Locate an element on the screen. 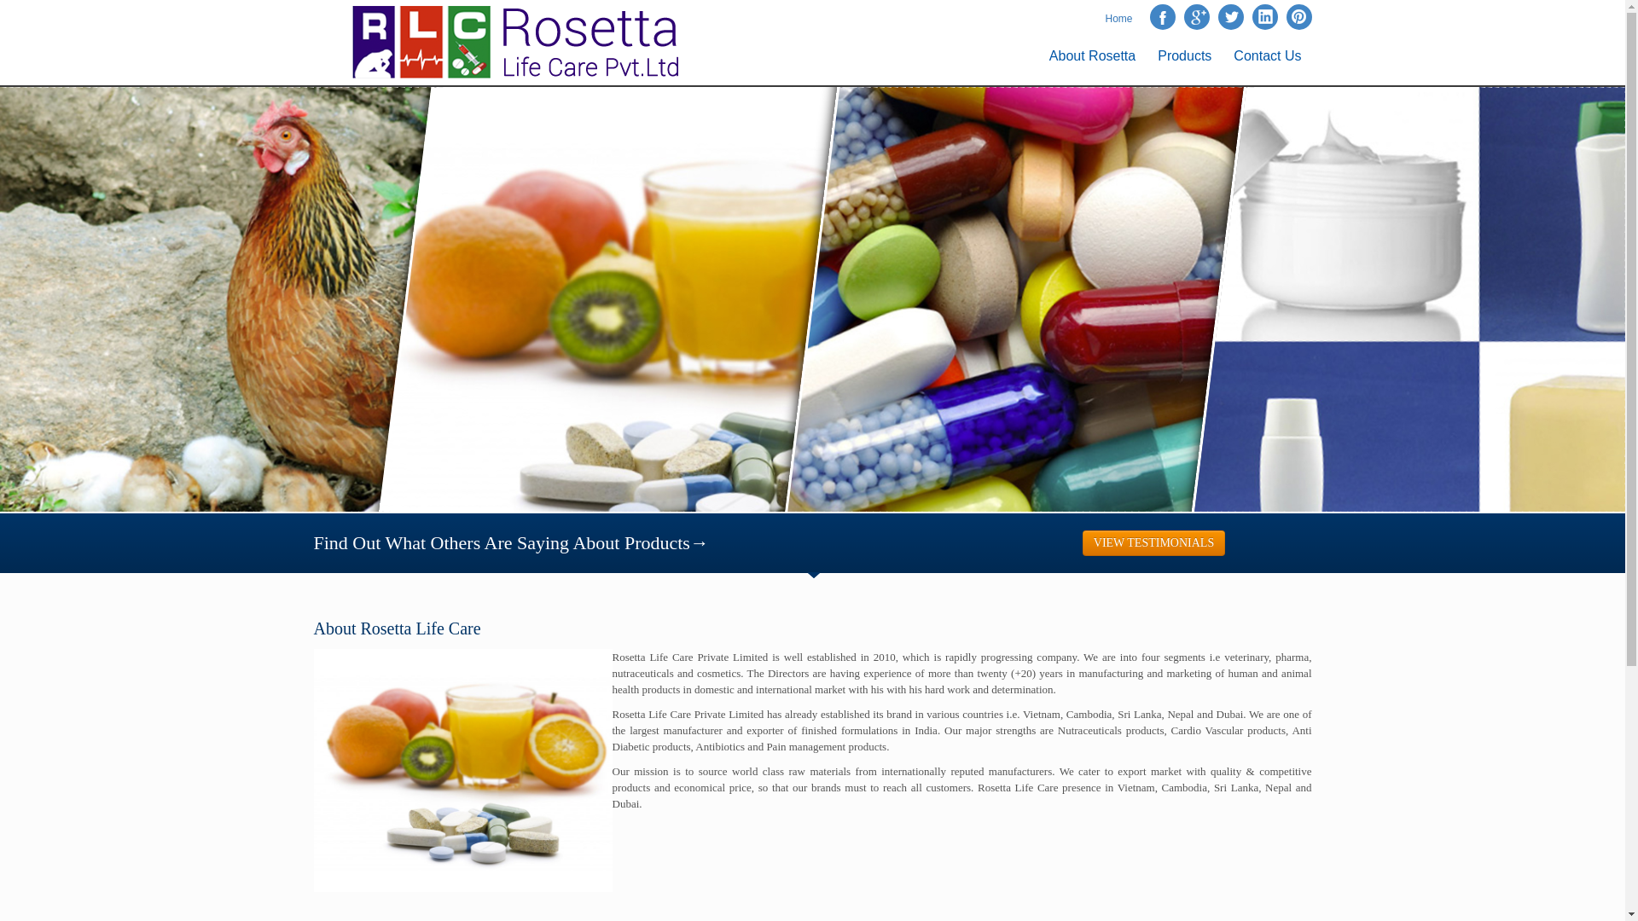 Image resolution: width=1638 pixels, height=921 pixels. Home is located at coordinates (1118, 18).